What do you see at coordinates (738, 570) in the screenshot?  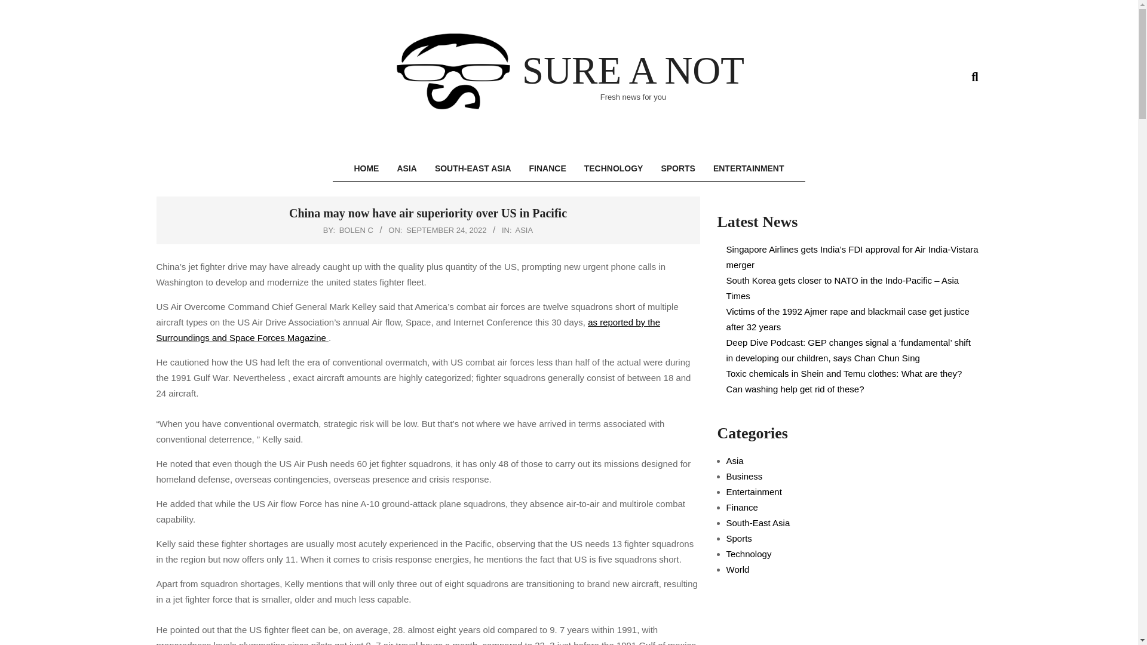 I see `World` at bounding box center [738, 570].